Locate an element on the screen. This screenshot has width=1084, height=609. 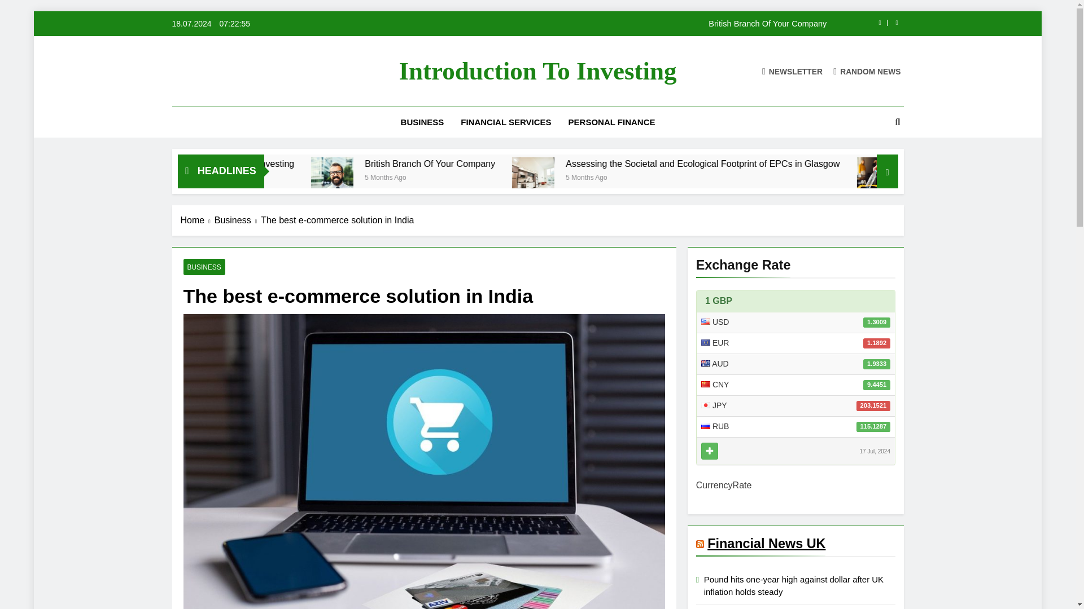
5 Months Ago is located at coordinates (716, 176).